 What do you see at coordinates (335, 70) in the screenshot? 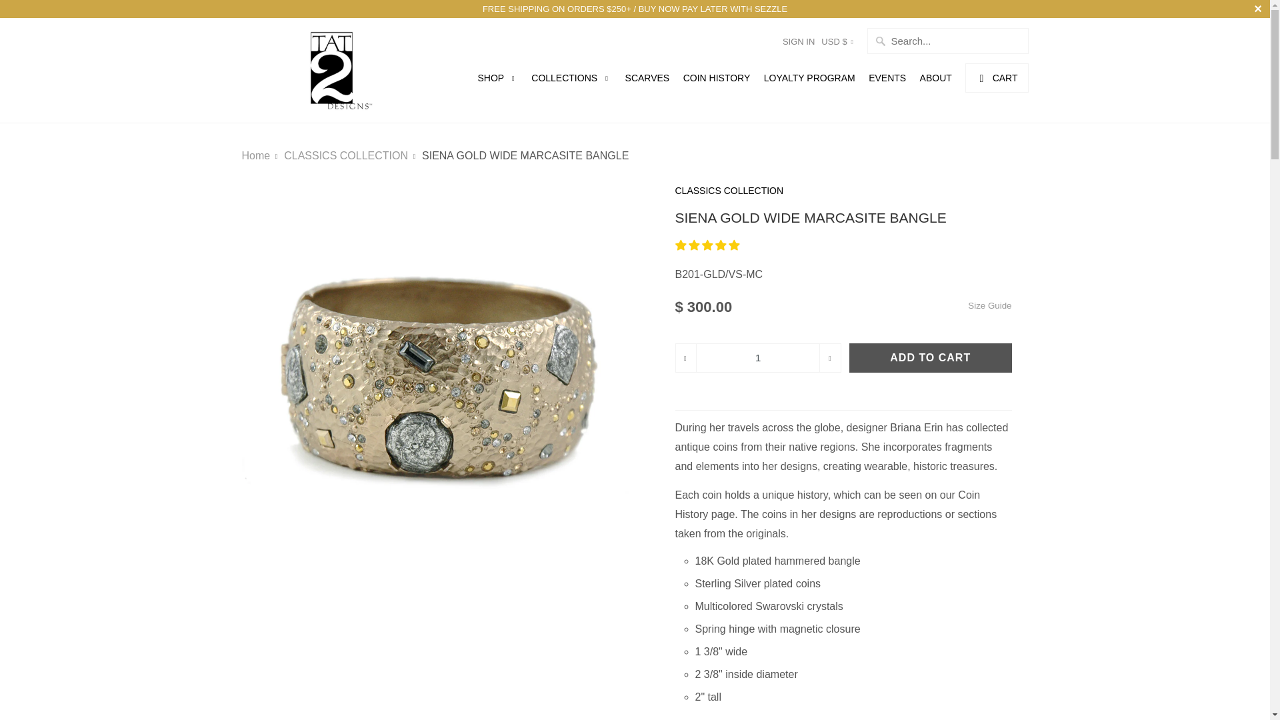
I see `Tat2 Designs` at bounding box center [335, 70].